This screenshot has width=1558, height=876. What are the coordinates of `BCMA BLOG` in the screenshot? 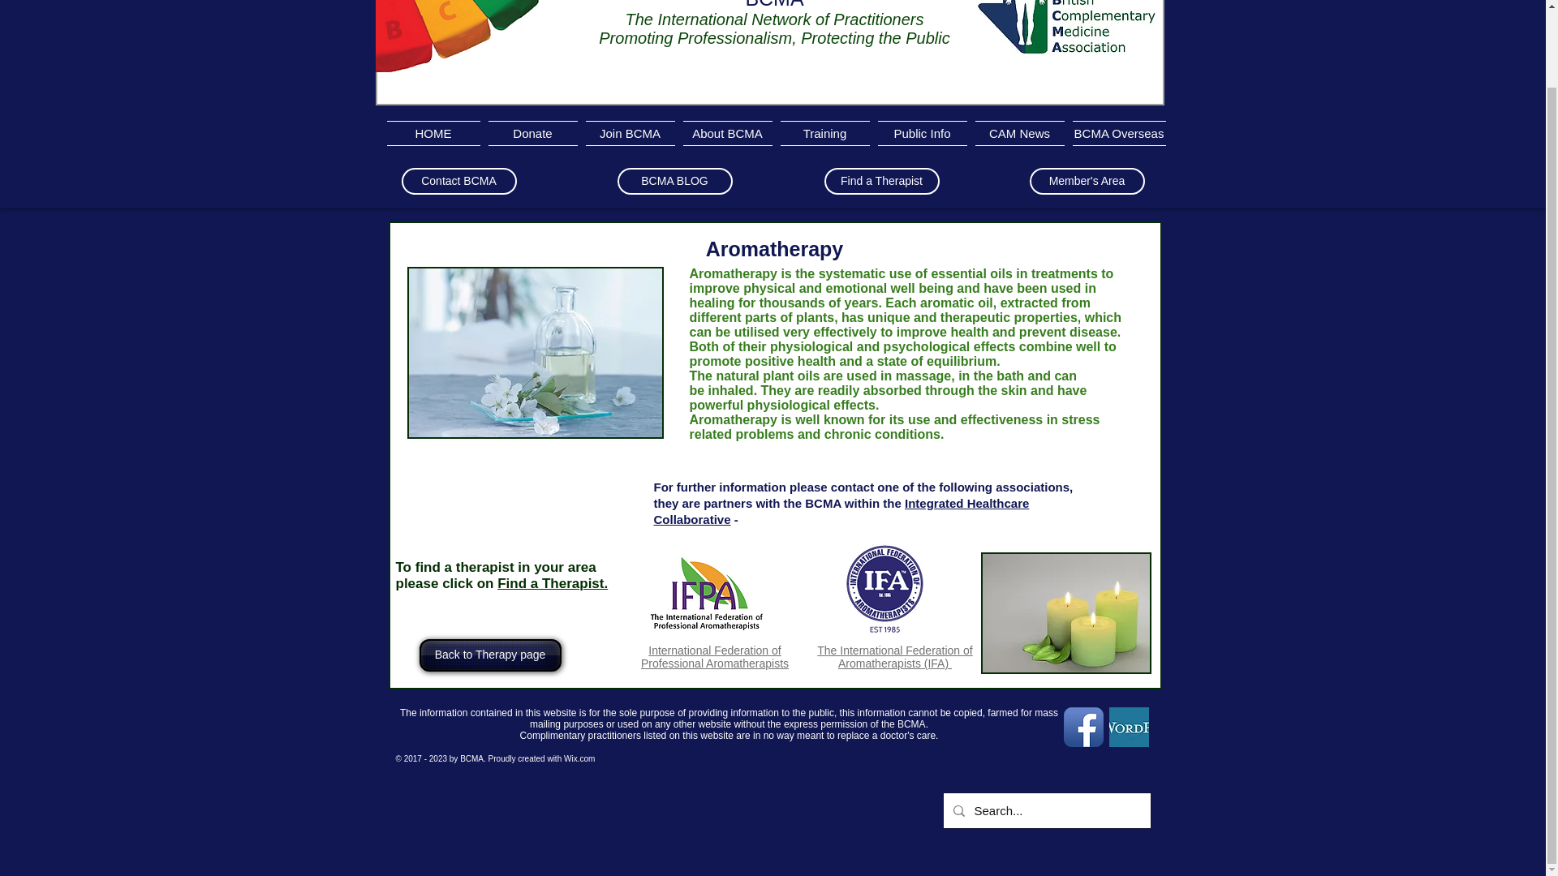 It's located at (674, 181).